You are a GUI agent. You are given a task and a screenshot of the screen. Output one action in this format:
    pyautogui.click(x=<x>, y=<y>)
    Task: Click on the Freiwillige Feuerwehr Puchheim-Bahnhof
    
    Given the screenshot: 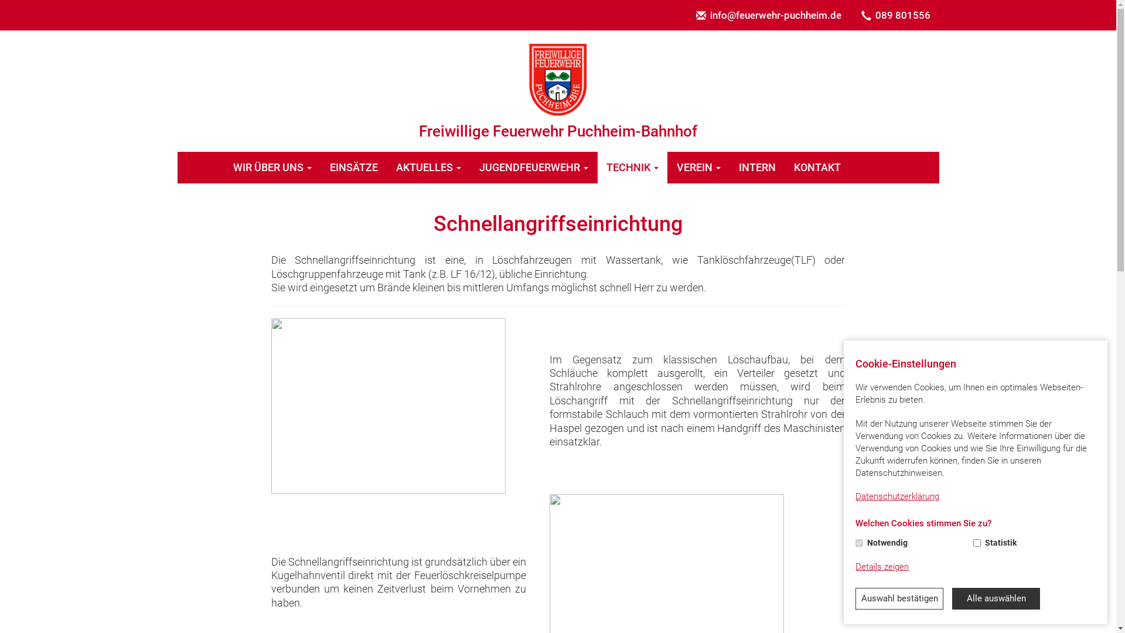 What is the action you would take?
    pyautogui.click(x=558, y=91)
    